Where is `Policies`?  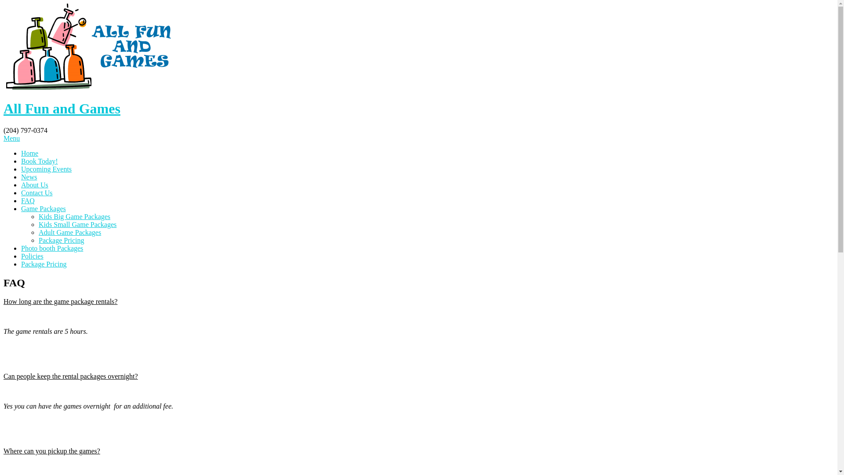 Policies is located at coordinates (33, 256).